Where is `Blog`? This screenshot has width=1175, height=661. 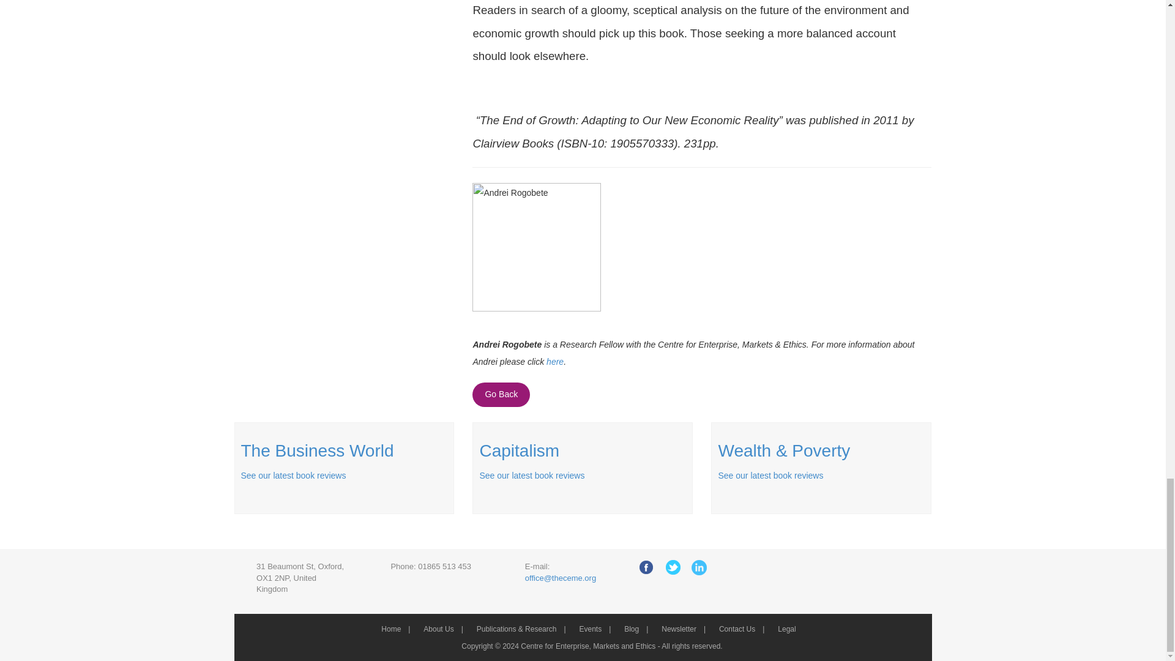
Blog is located at coordinates (636, 629).